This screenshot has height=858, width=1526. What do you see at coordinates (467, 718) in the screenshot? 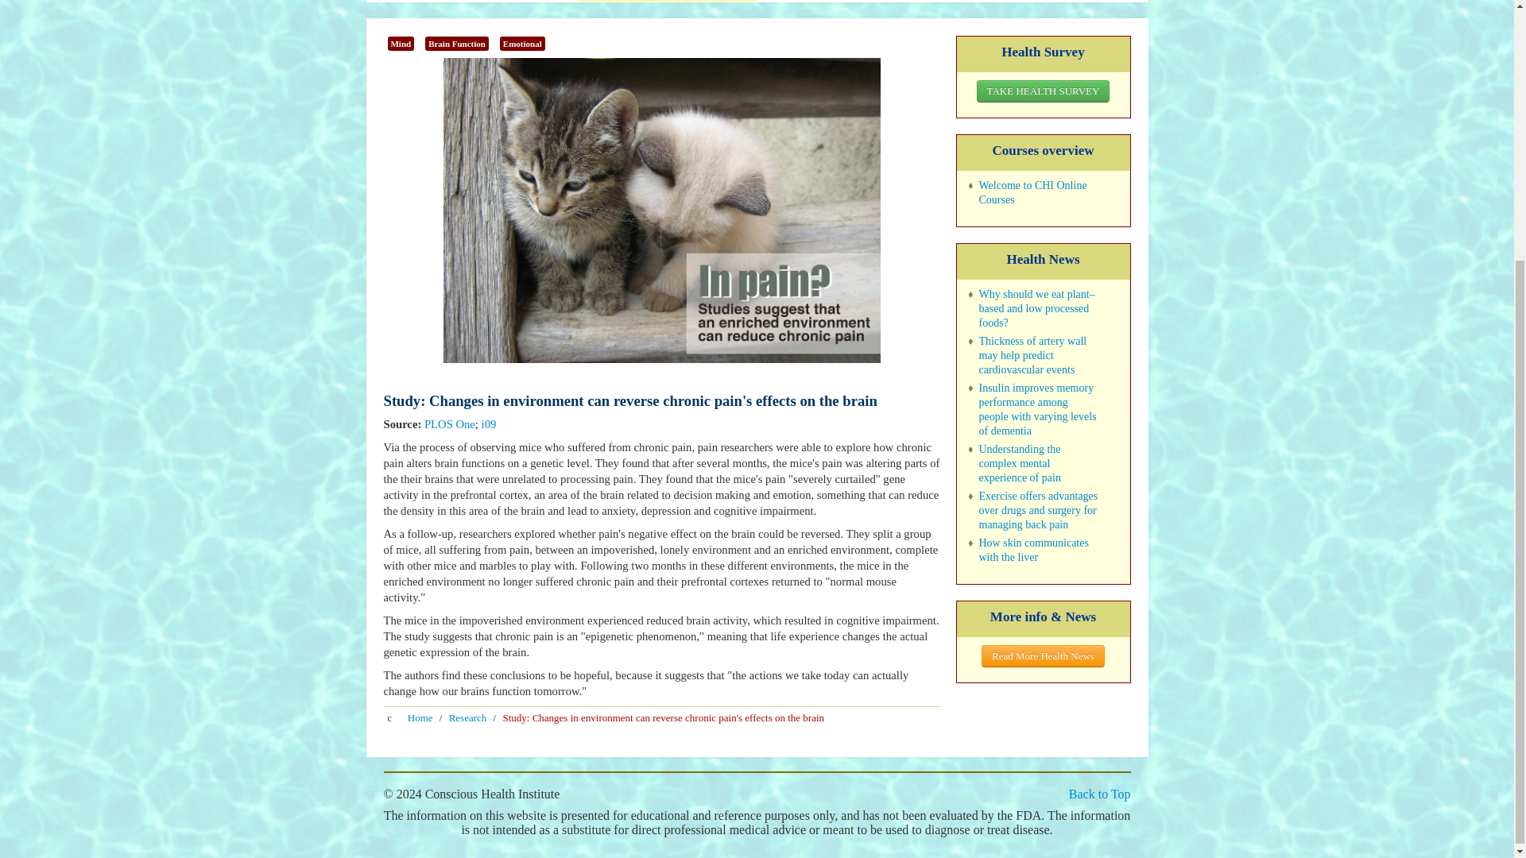
I see `Research` at bounding box center [467, 718].